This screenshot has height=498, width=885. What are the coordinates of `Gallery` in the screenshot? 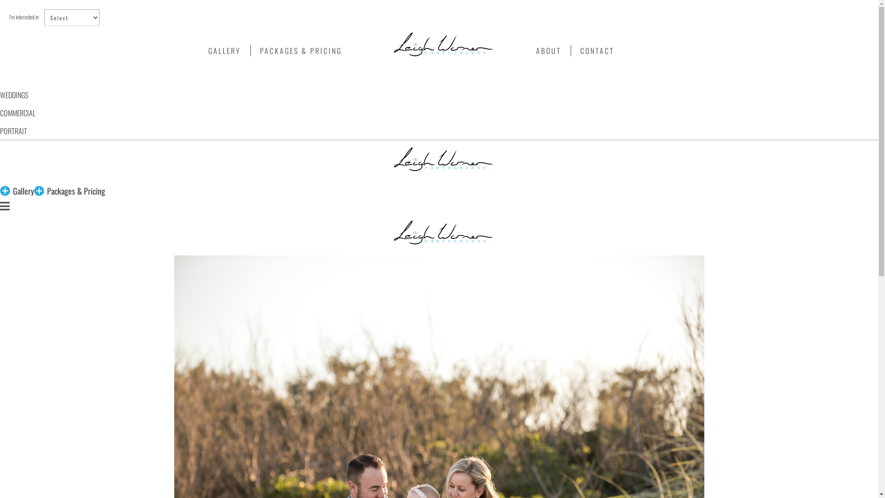 It's located at (24, 191).